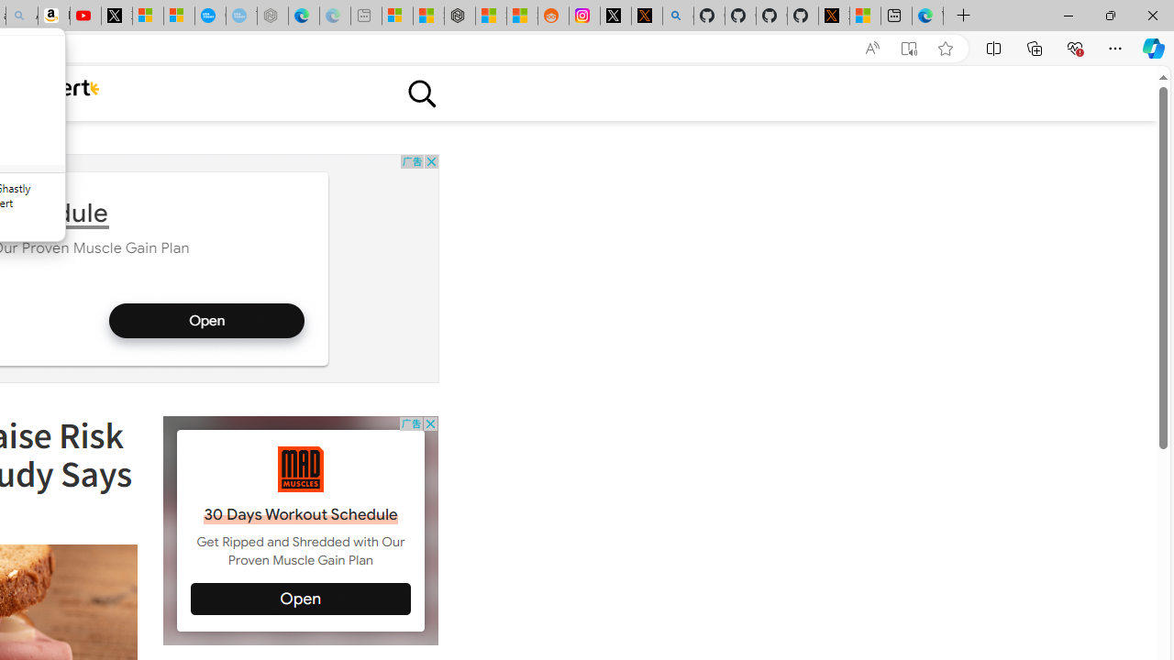 This screenshot has width=1174, height=660. I want to click on Shanghai, China Weather trends | Microsoft Weather, so click(523, 16).